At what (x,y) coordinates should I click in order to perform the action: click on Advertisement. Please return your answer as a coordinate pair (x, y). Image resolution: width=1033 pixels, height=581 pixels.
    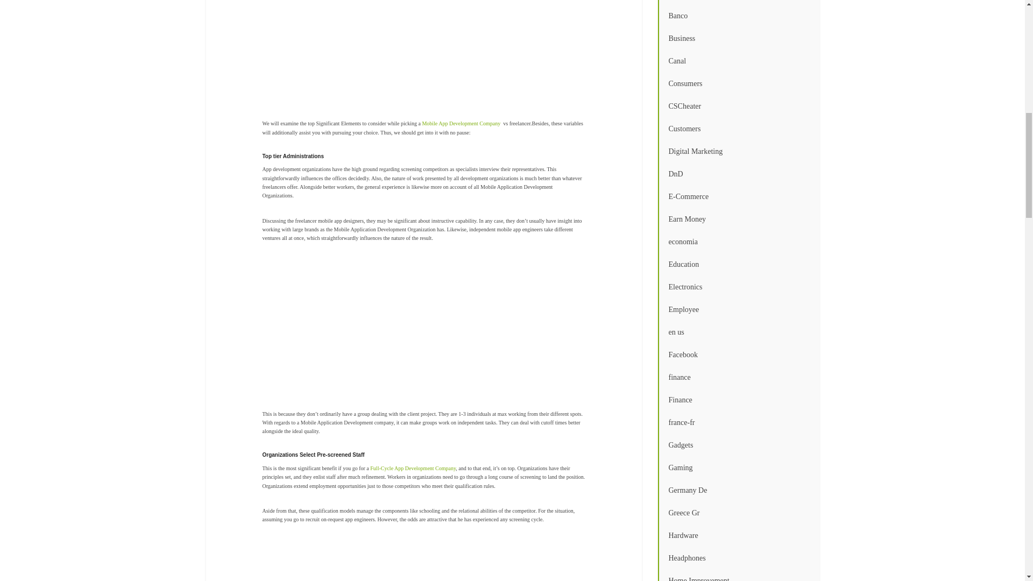
    Looking at the image, I should click on (467, 60).